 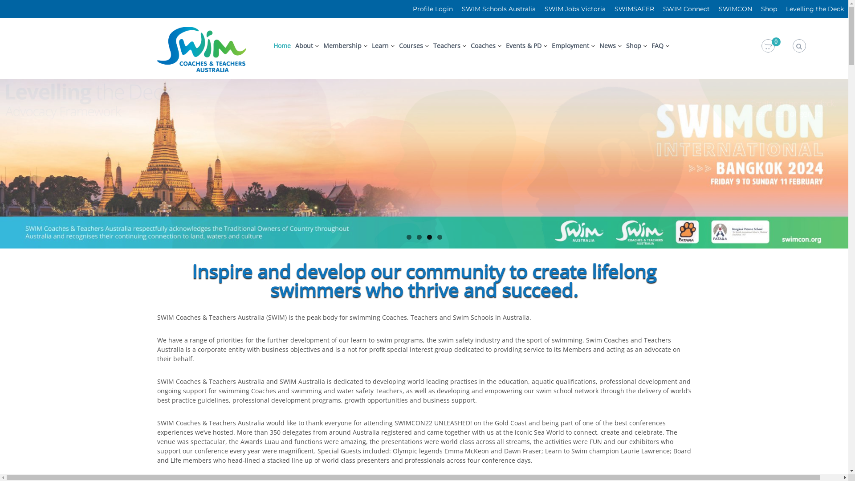 I want to click on Employment, so click(x=570, y=45).